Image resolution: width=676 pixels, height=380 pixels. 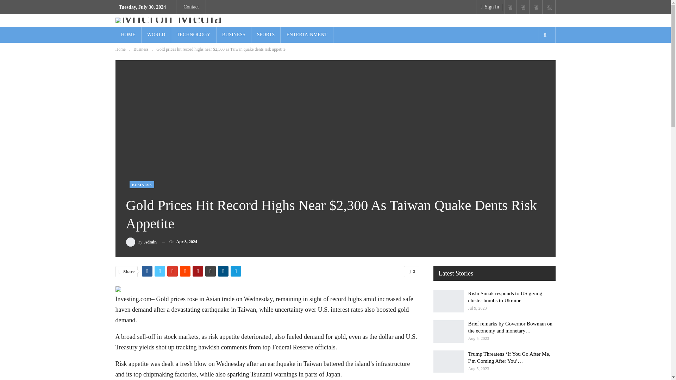 What do you see at coordinates (448, 301) in the screenshot?
I see `Rishi Sunak responds to US giving cluster bombs to Ukraine` at bounding box center [448, 301].